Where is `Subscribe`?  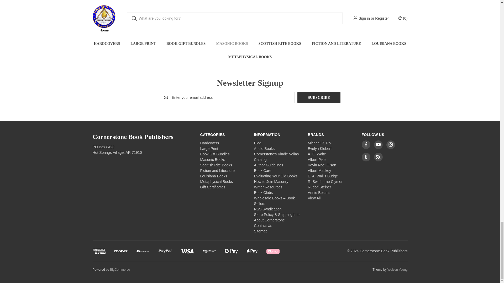 Subscribe is located at coordinates (319, 97).